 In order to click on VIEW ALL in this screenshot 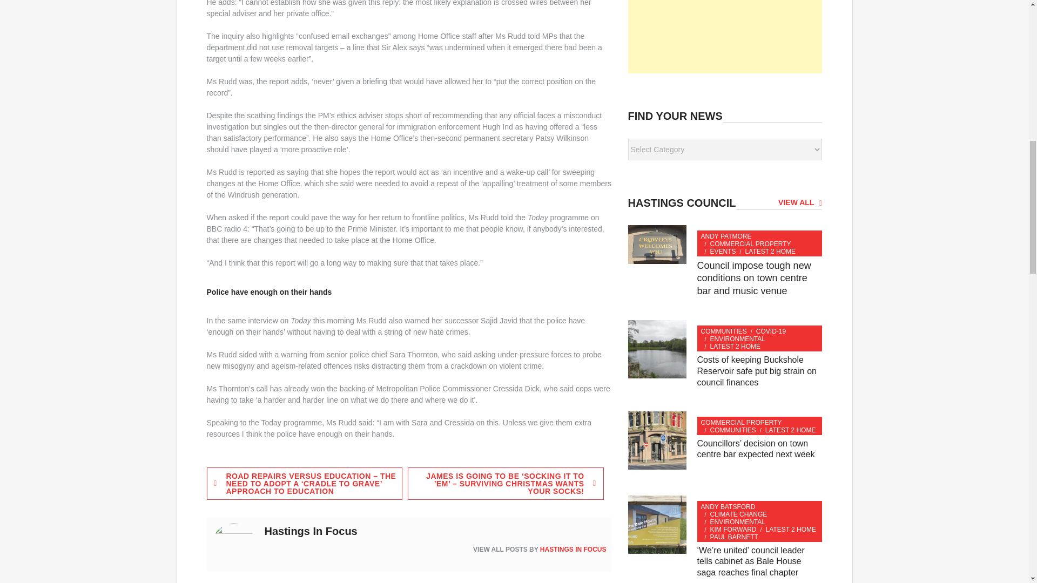, I will do `click(800, 202)`.